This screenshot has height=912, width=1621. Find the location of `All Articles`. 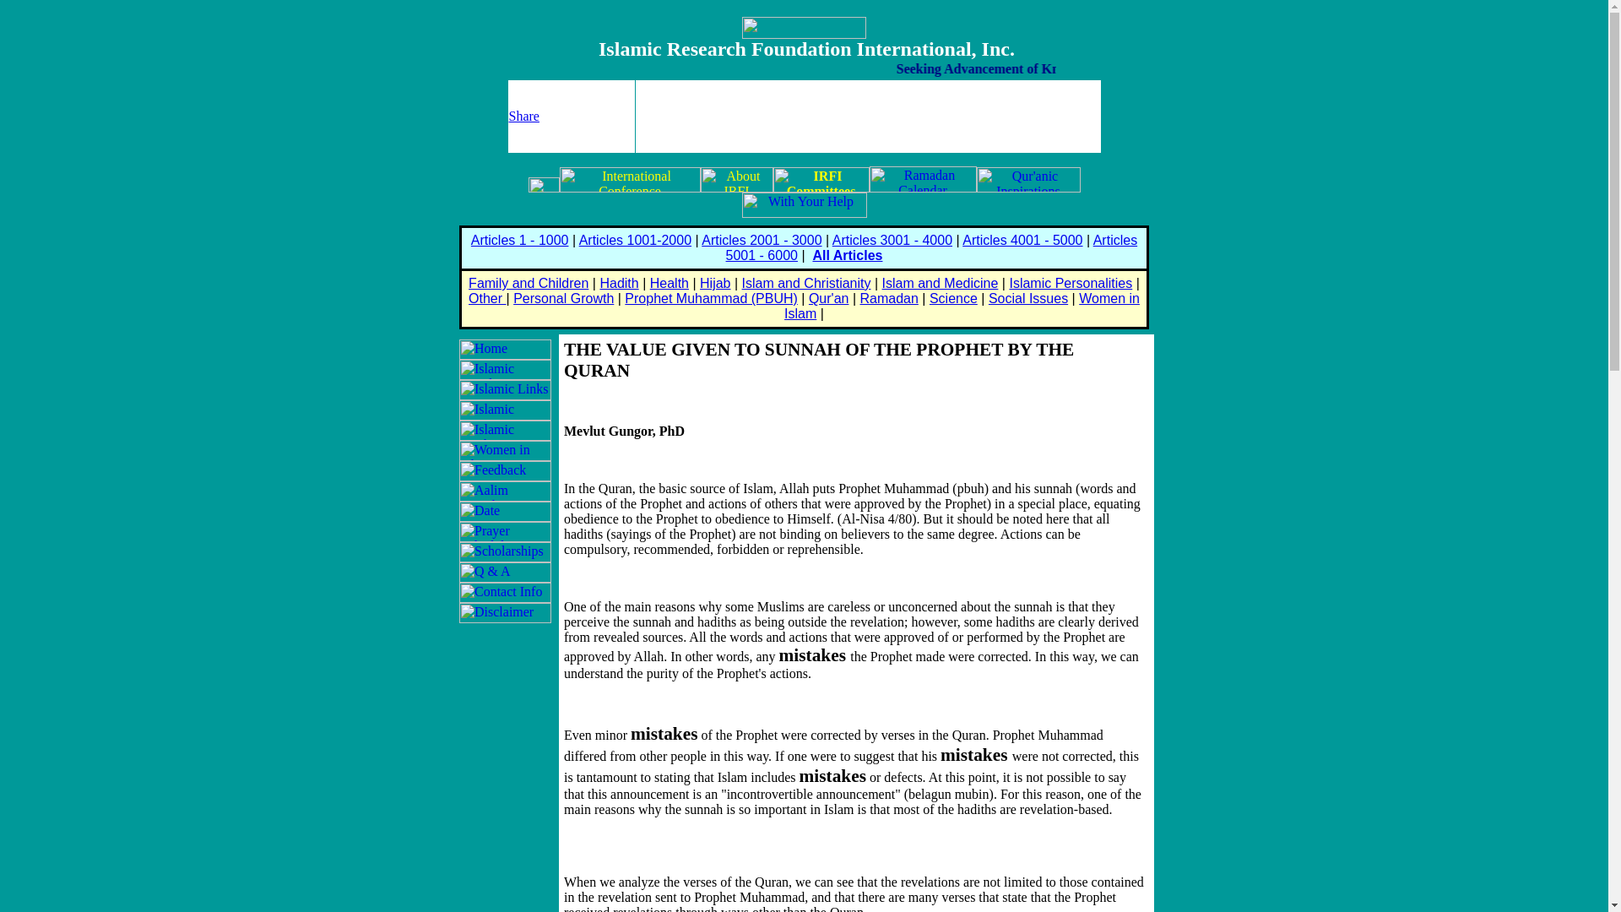

All Articles is located at coordinates (846, 255).